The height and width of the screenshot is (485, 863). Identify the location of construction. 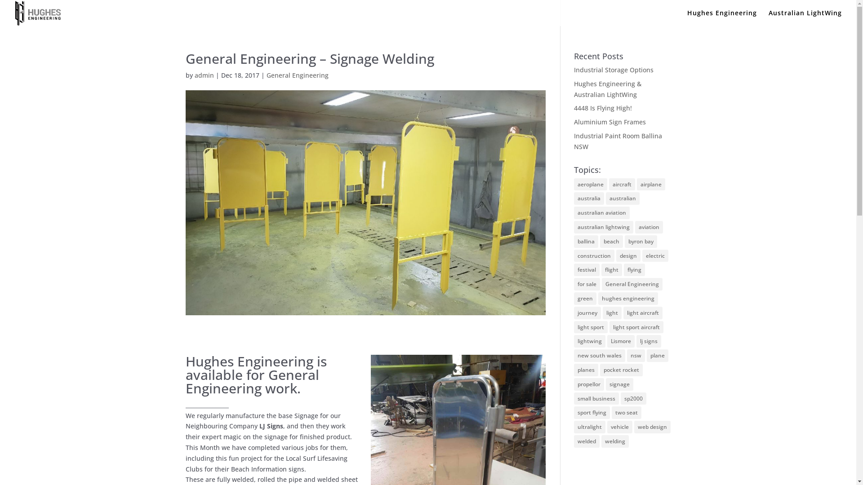
(594, 256).